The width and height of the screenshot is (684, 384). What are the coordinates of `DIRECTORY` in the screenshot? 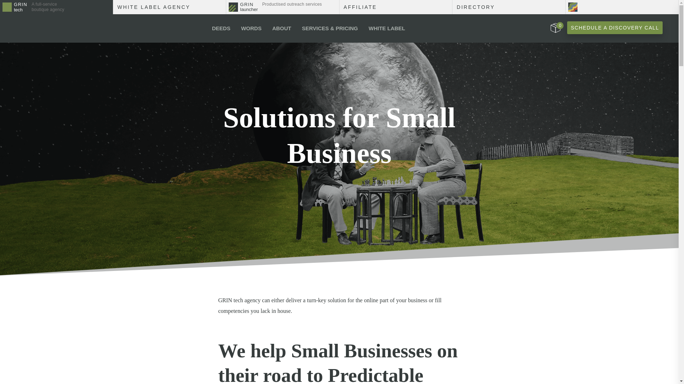 It's located at (615, 28).